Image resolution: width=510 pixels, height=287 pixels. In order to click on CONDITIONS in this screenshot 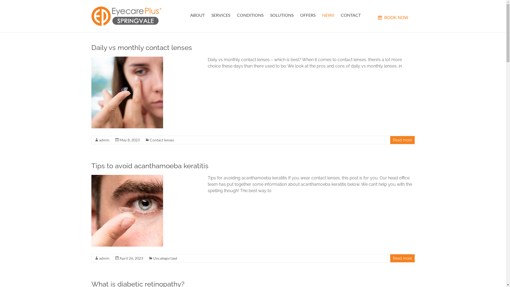, I will do `click(250, 14)`.